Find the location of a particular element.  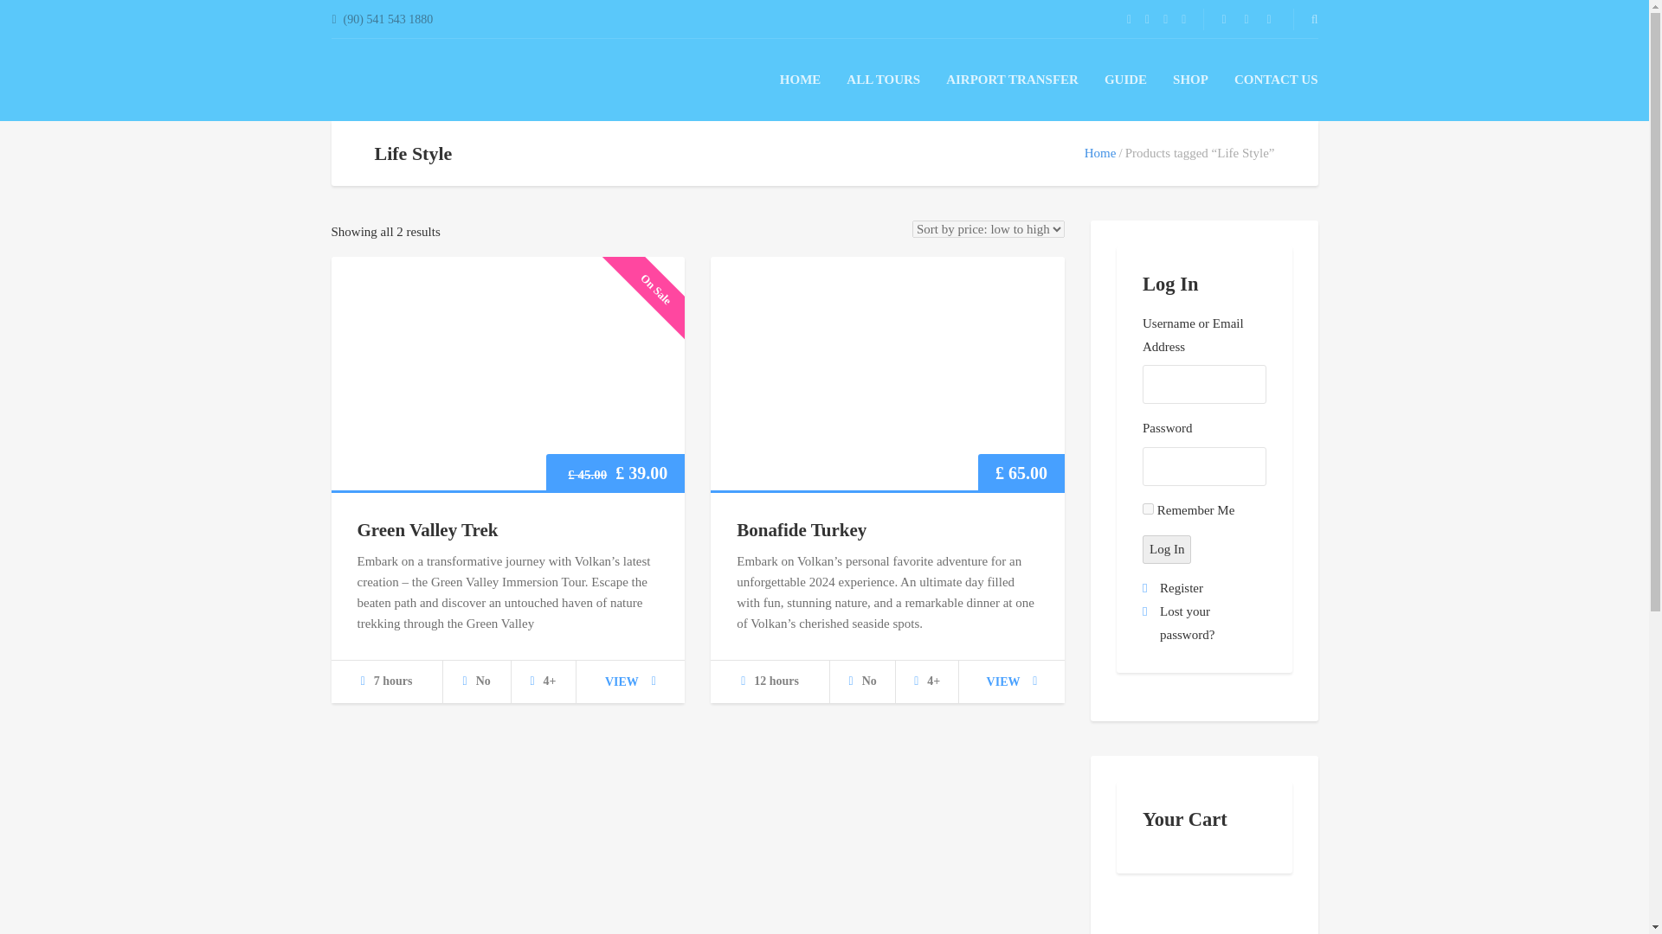

GUIDE is located at coordinates (1125, 80).